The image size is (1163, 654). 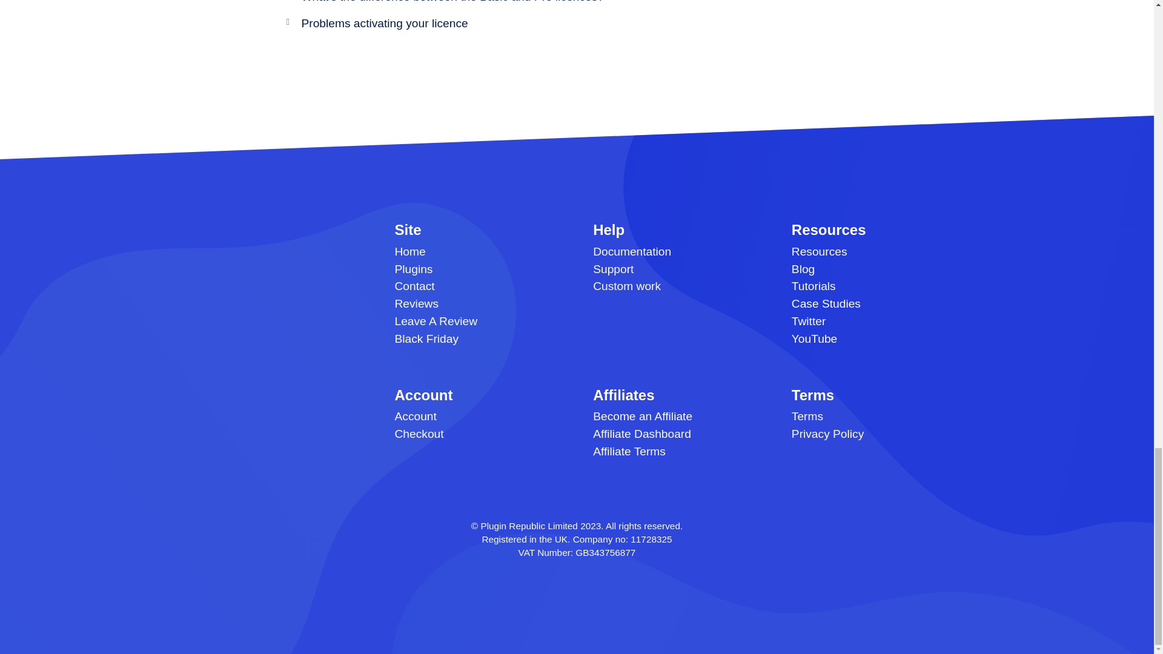 I want to click on Home, so click(x=410, y=251).